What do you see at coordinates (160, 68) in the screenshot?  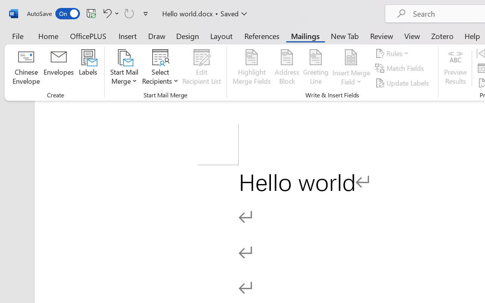 I see `Select Recipients` at bounding box center [160, 68].